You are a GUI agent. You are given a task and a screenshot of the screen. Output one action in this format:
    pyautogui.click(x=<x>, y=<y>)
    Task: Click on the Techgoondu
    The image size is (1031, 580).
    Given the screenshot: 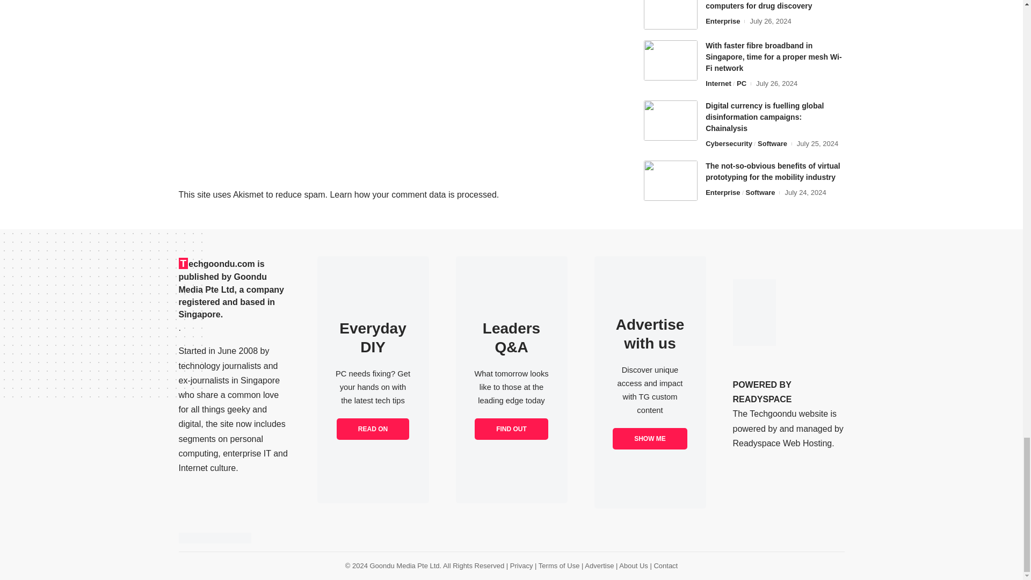 What is the action you would take?
    pyautogui.click(x=214, y=538)
    